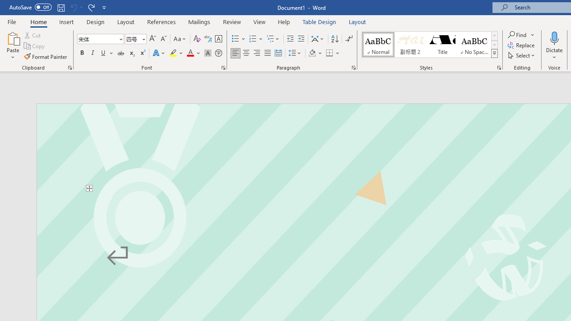 Image resolution: width=571 pixels, height=321 pixels. Describe the element at coordinates (312, 53) in the screenshot. I see `Shading RGB(0, 0, 0)` at that location.